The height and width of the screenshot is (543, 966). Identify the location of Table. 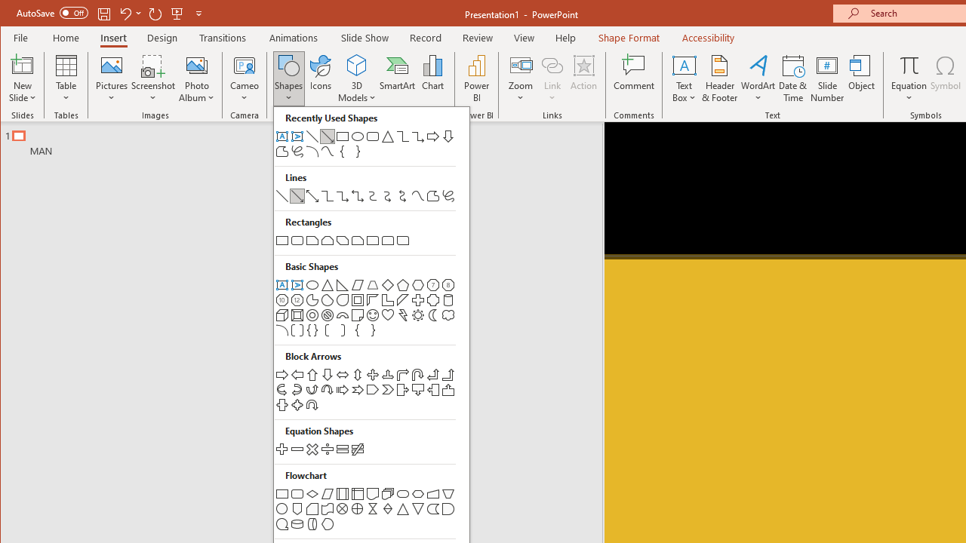
(66, 78).